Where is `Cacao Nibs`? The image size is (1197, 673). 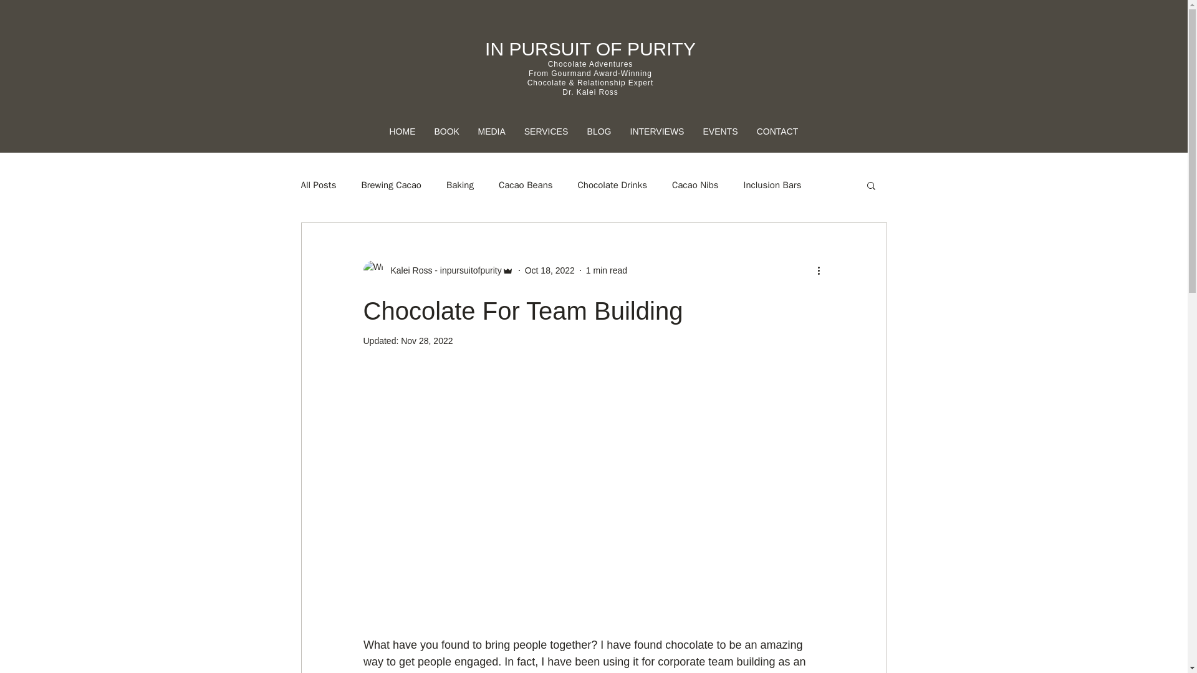 Cacao Nibs is located at coordinates (695, 185).